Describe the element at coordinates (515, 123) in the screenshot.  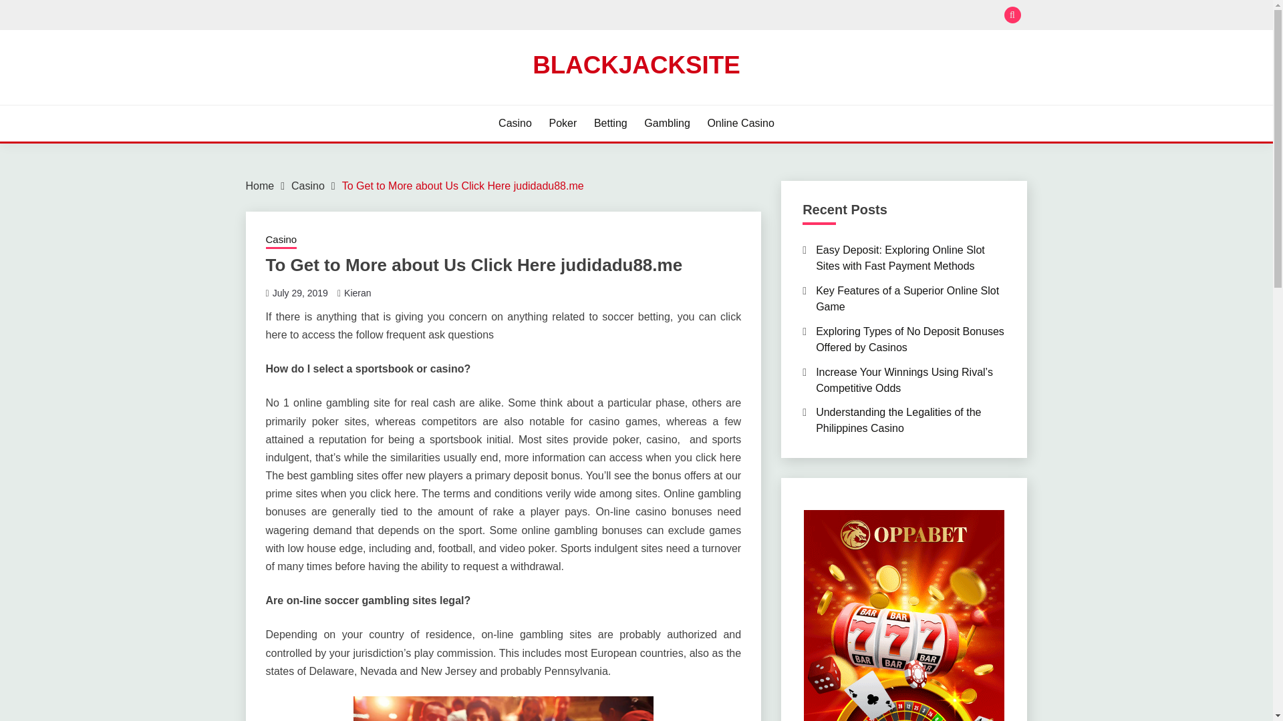
I see `Casino` at that location.